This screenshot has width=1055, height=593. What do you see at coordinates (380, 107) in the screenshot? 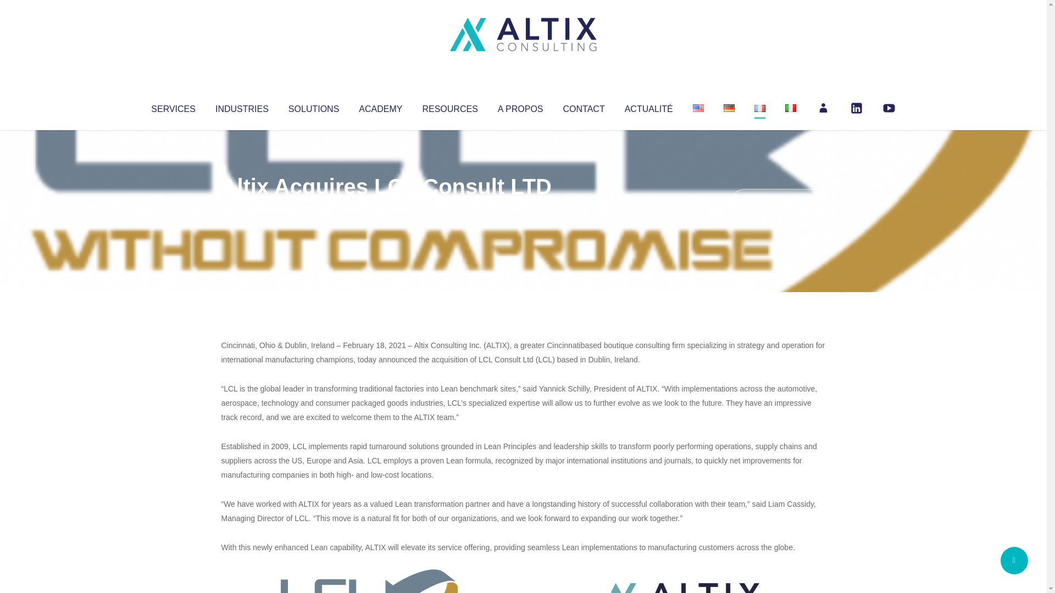
I see `ACADEMY` at bounding box center [380, 107].